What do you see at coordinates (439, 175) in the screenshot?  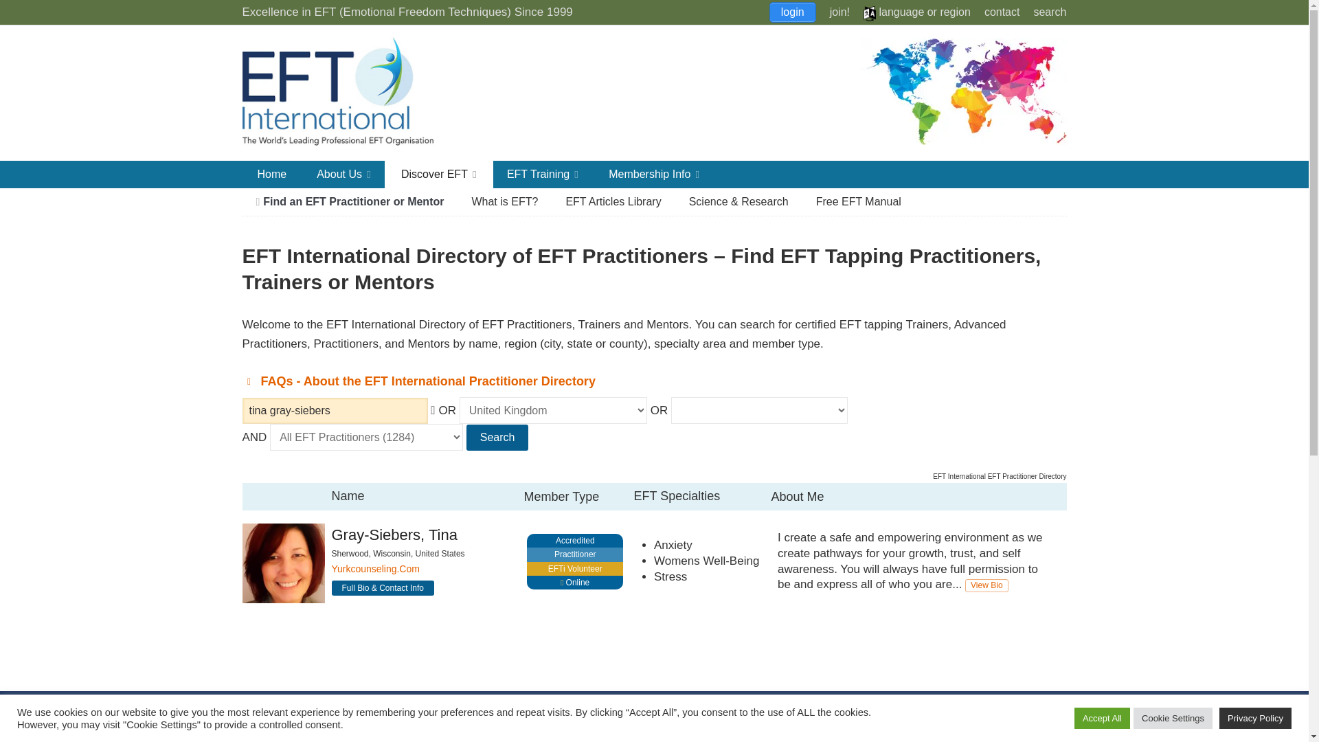 I see `Discover EFT` at bounding box center [439, 175].